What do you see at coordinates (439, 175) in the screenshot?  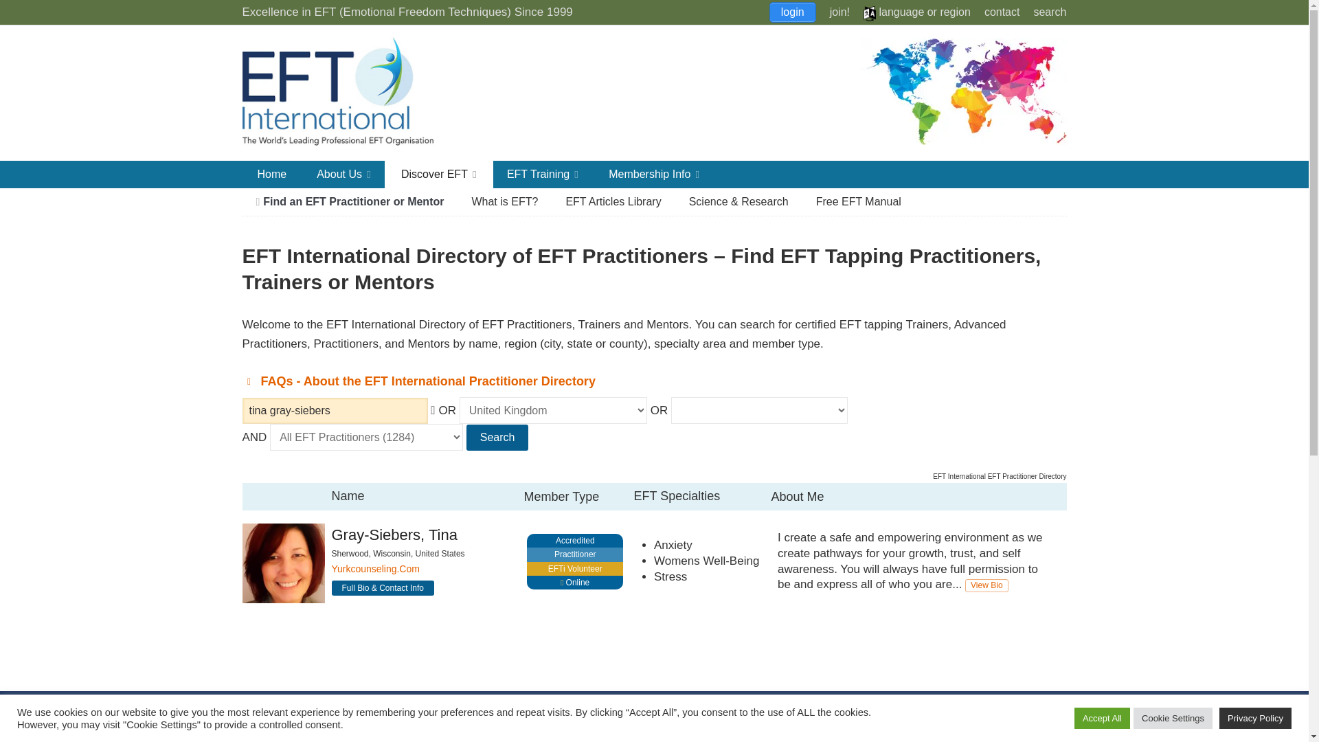 I see `Discover EFT` at bounding box center [439, 175].